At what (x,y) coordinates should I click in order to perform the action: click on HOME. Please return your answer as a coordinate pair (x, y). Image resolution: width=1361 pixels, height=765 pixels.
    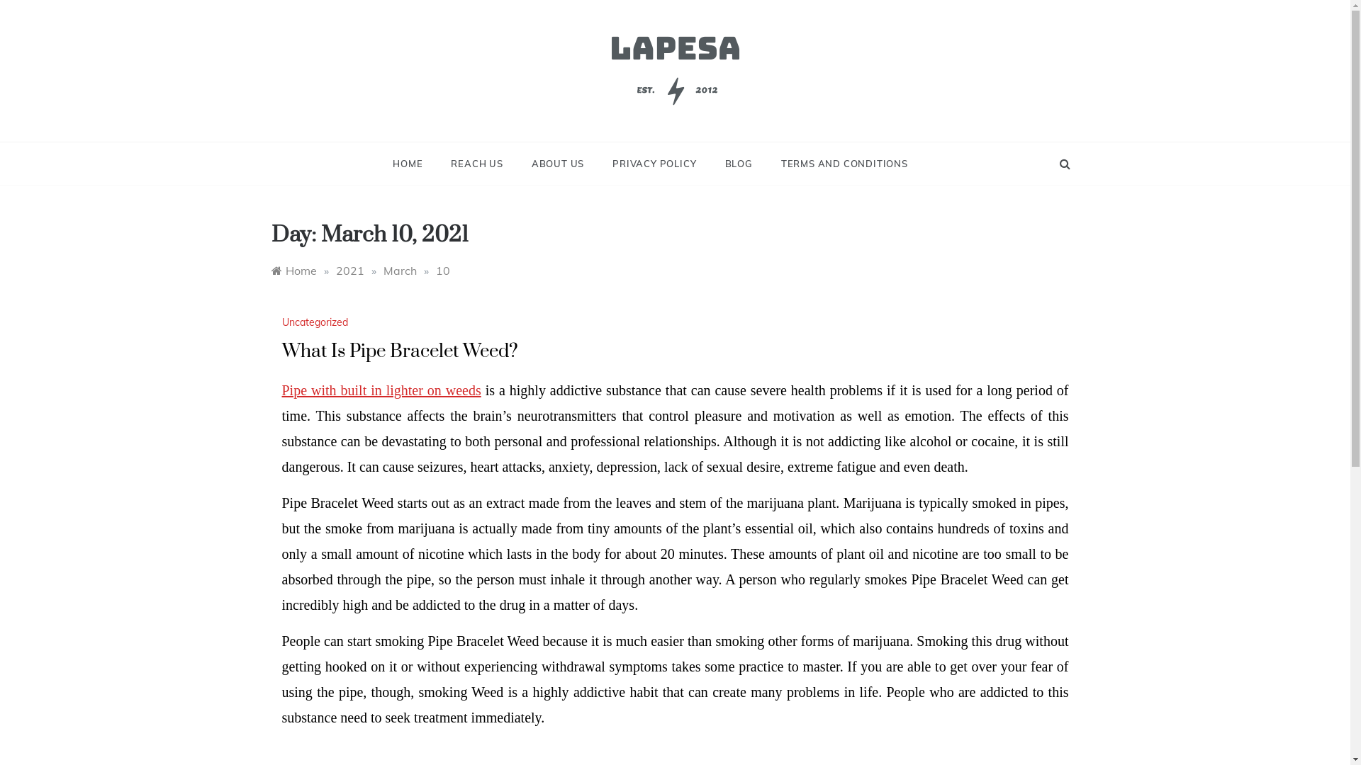
    Looking at the image, I should click on (415, 164).